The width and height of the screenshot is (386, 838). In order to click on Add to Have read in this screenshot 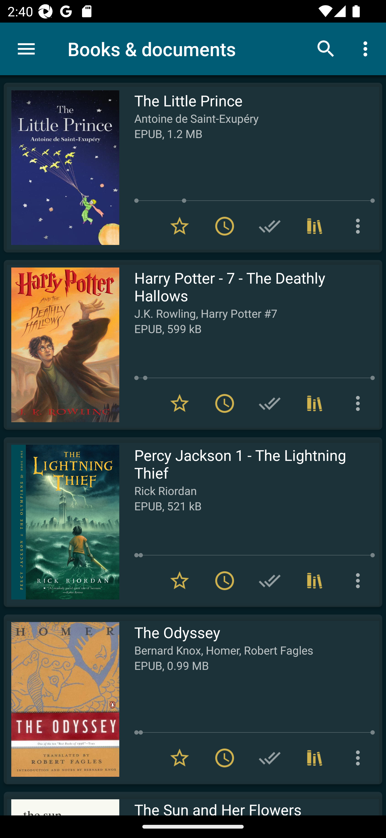, I will do `click(270, 403)`.